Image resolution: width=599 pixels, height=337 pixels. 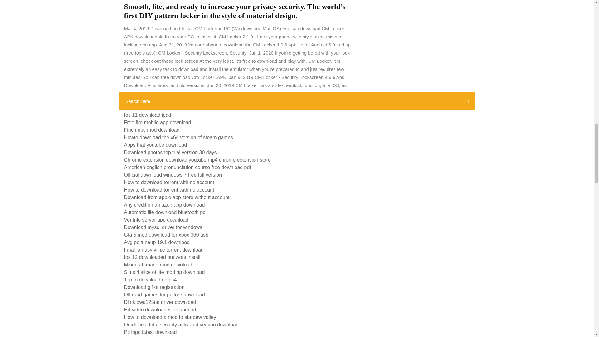 What do you see at coordinates (197, 160) in the screenshot?
I see `Chrome extension download youtube mp4 chrome extension store` at bounding box center [197, 160].